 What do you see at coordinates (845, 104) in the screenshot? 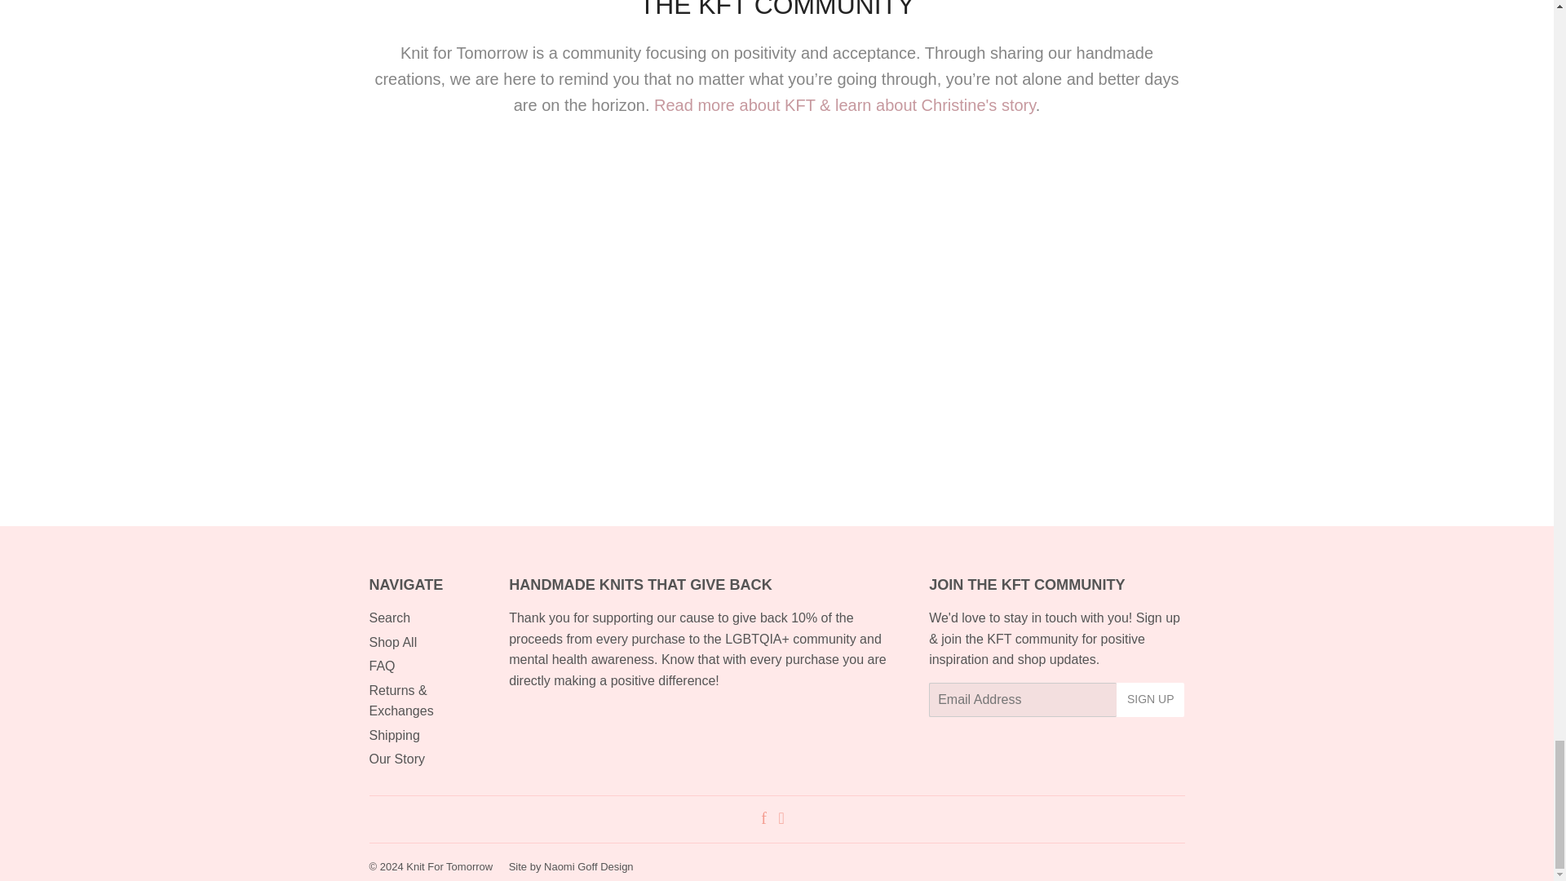
I see `ABOUT US` at bounding box center [845, 104].